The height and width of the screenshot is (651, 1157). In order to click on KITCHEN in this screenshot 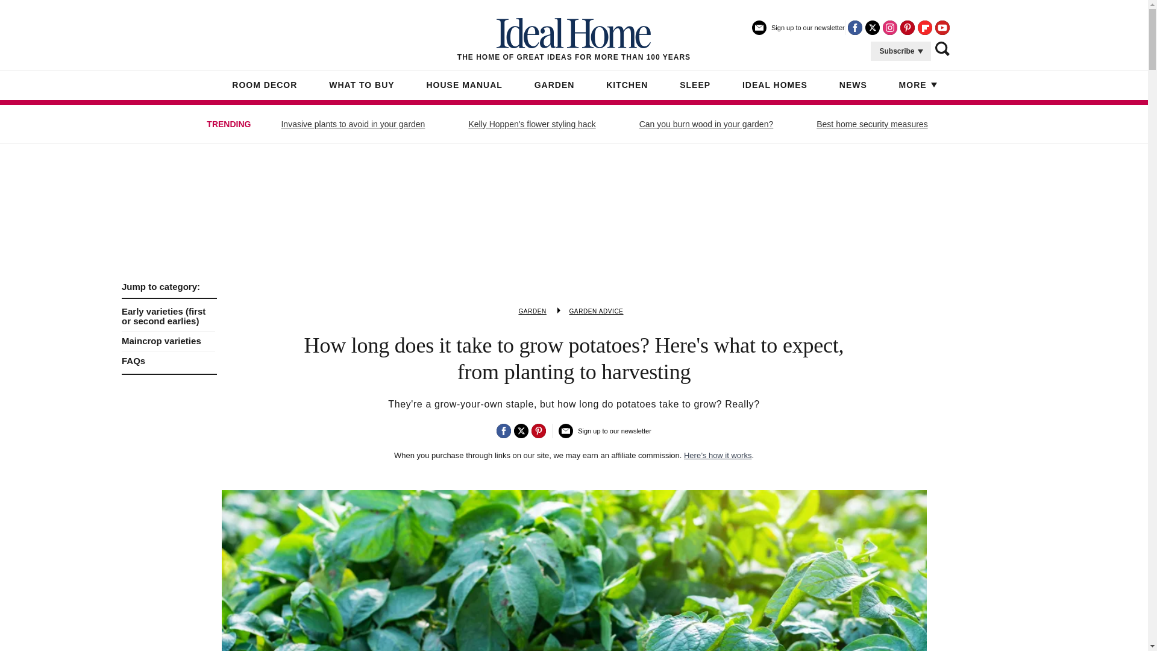, I will do `click(627, 86)`.